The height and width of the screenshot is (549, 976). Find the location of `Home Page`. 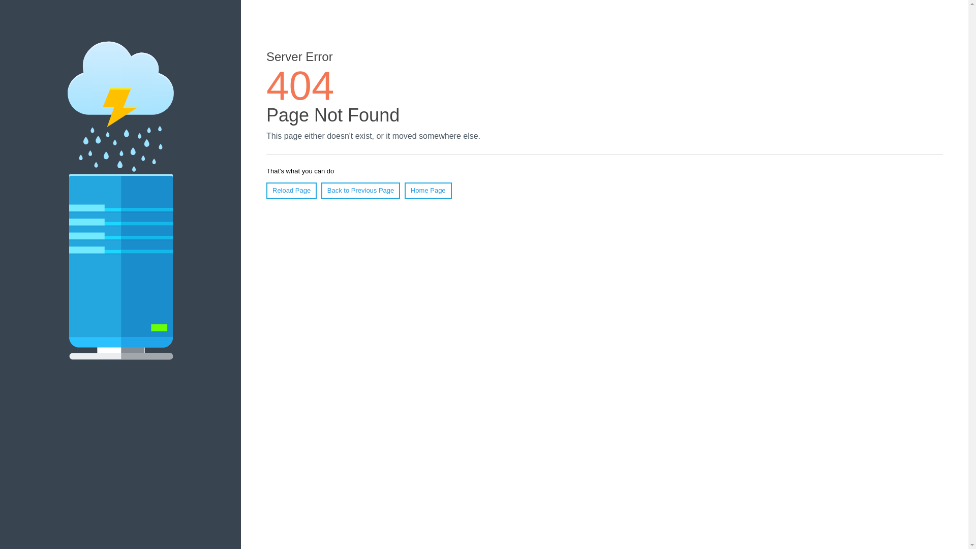

Home Page is located at coordinates (428, 191).